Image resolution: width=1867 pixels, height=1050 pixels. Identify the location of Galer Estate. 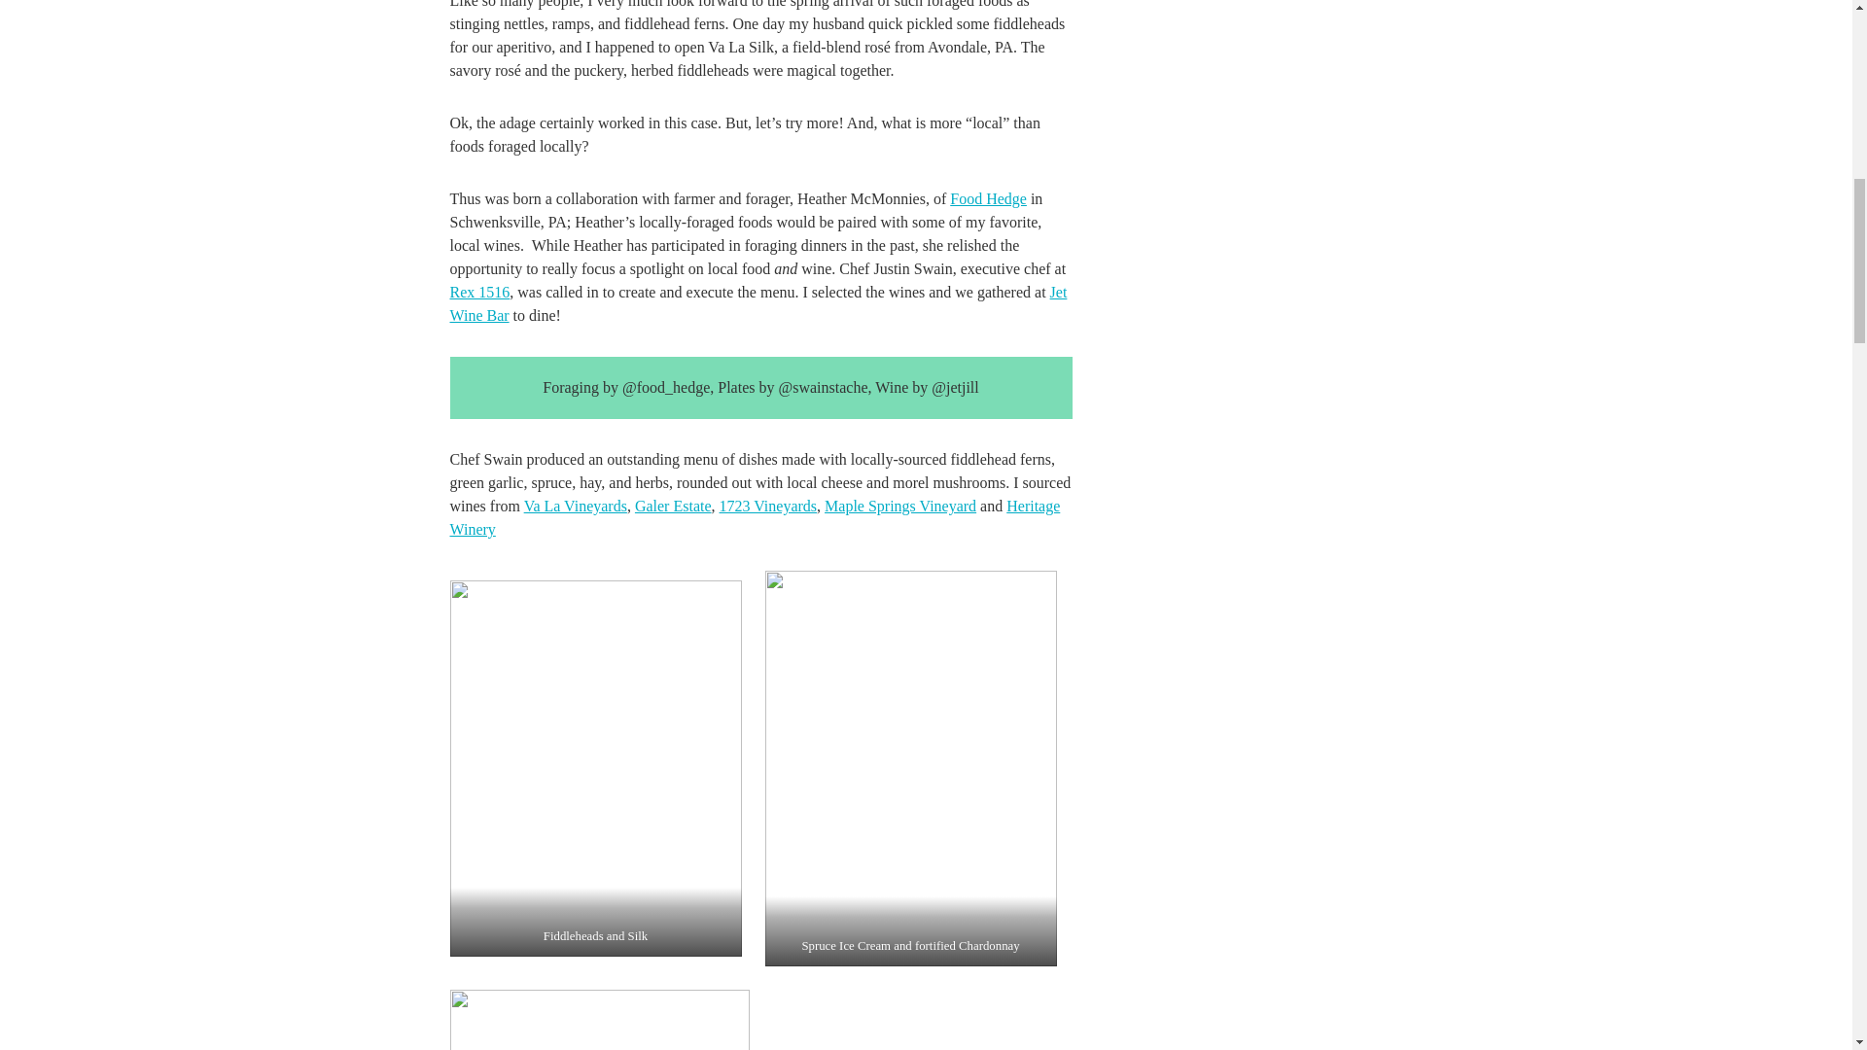
(673, 506).